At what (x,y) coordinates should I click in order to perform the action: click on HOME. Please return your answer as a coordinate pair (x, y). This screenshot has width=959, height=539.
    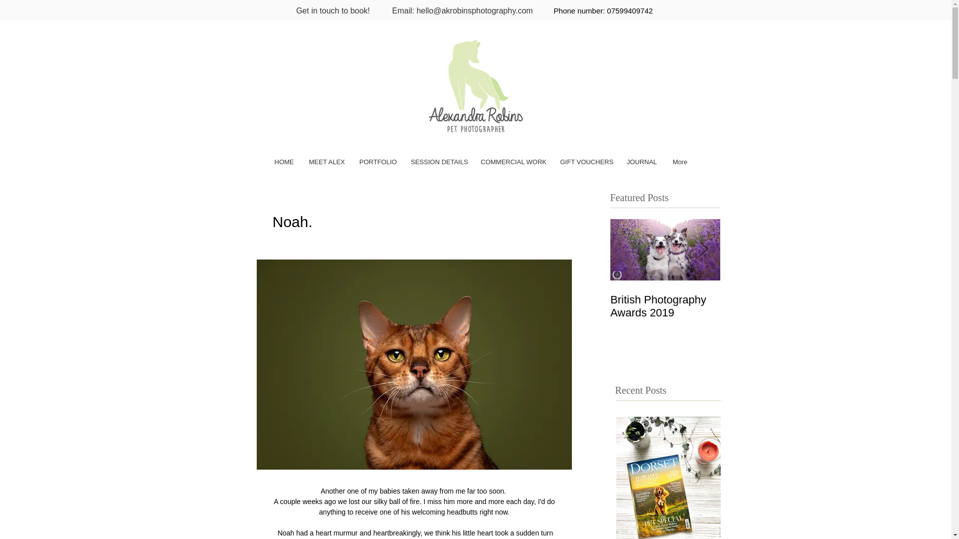
    Looking at the image, I should click on (284, 162).